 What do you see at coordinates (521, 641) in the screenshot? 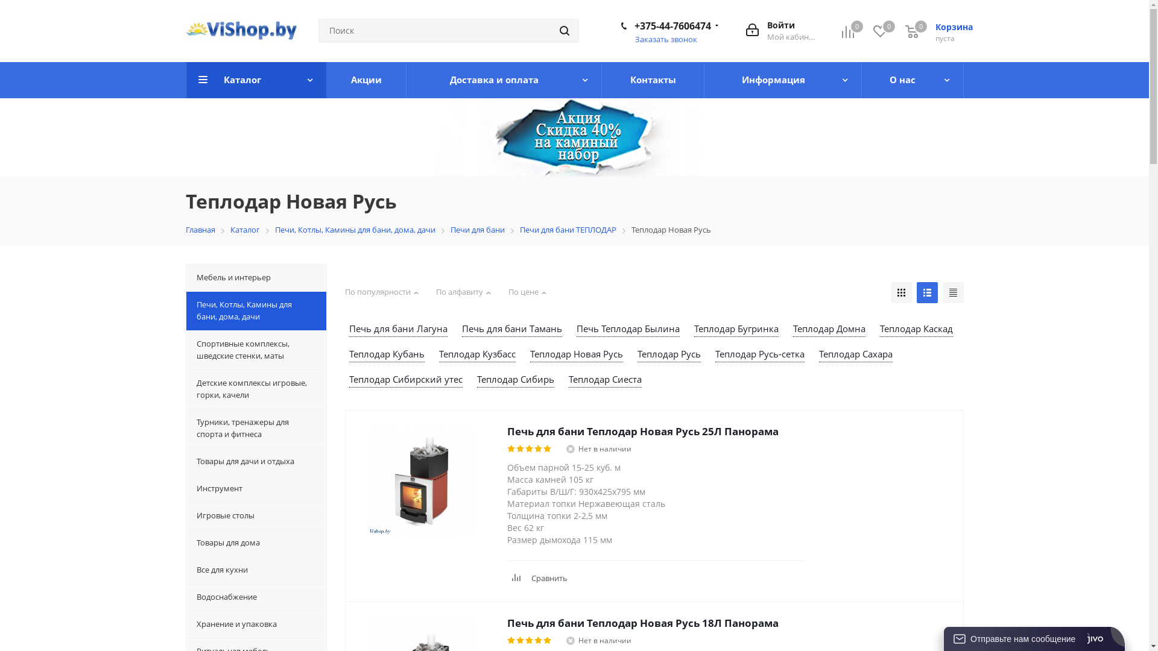
I see `2` at bounding box center [521, 641].